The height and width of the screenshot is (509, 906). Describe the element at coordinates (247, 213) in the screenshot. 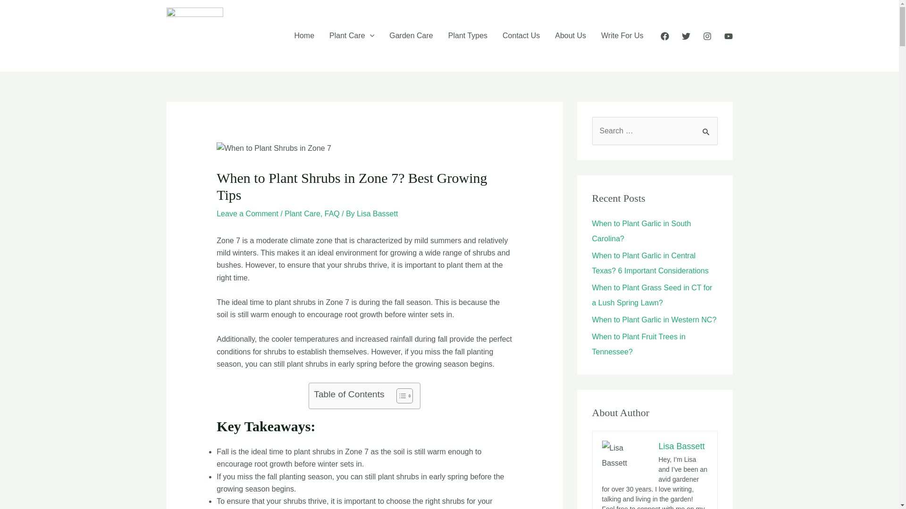

I see `Leave a Comment` at that location.